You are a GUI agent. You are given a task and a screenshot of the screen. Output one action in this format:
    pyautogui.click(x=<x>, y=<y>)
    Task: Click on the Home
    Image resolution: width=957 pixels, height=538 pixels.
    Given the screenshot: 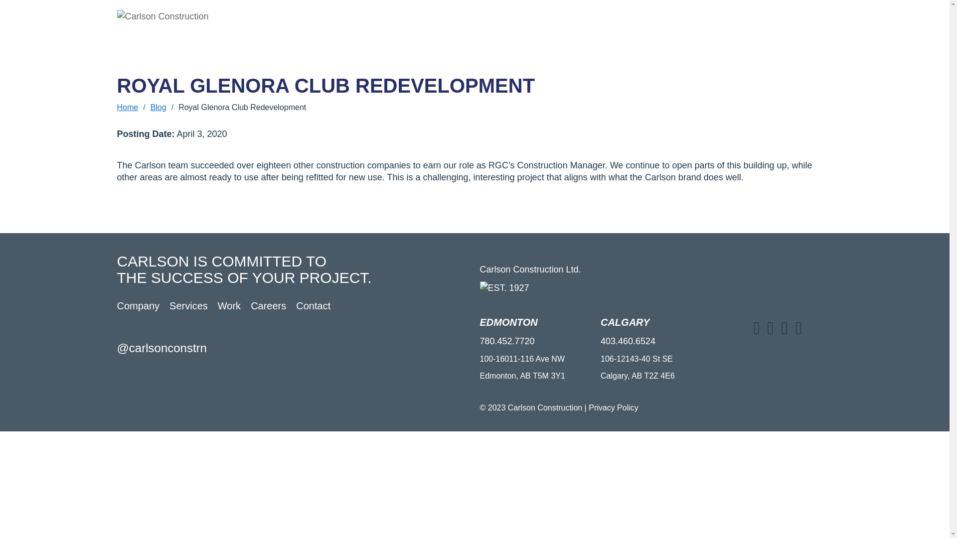 What is the action you would take?
    pyautogui.click(x=393, y=22)
    